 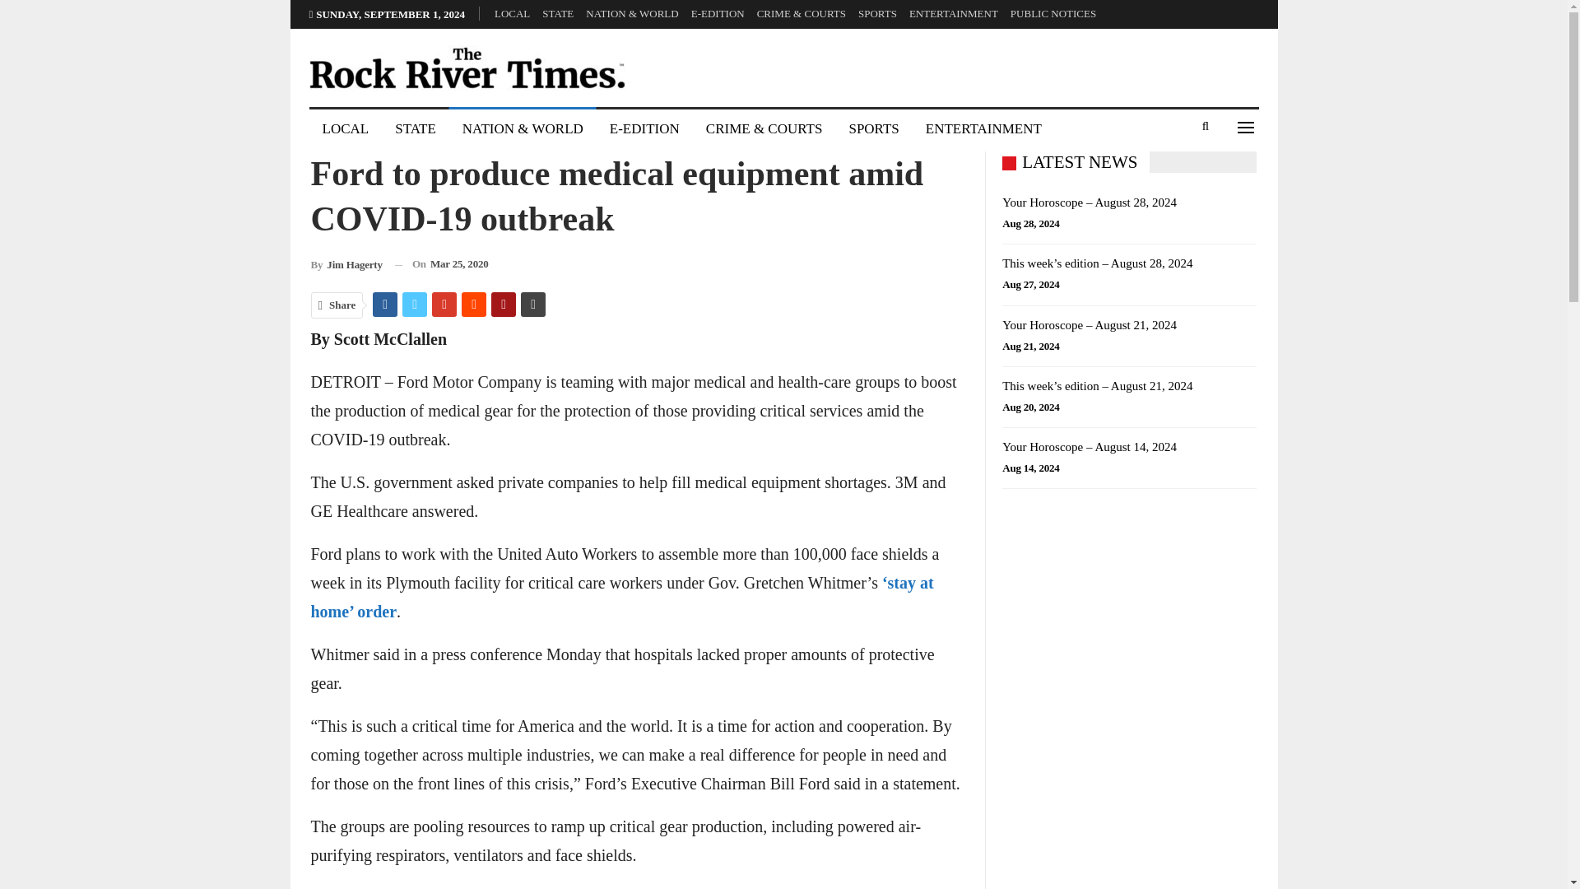 What do you see at coordinates (645, 128) in the screenshot?
I see `E-EDITION` at bounding box center [645, 128].